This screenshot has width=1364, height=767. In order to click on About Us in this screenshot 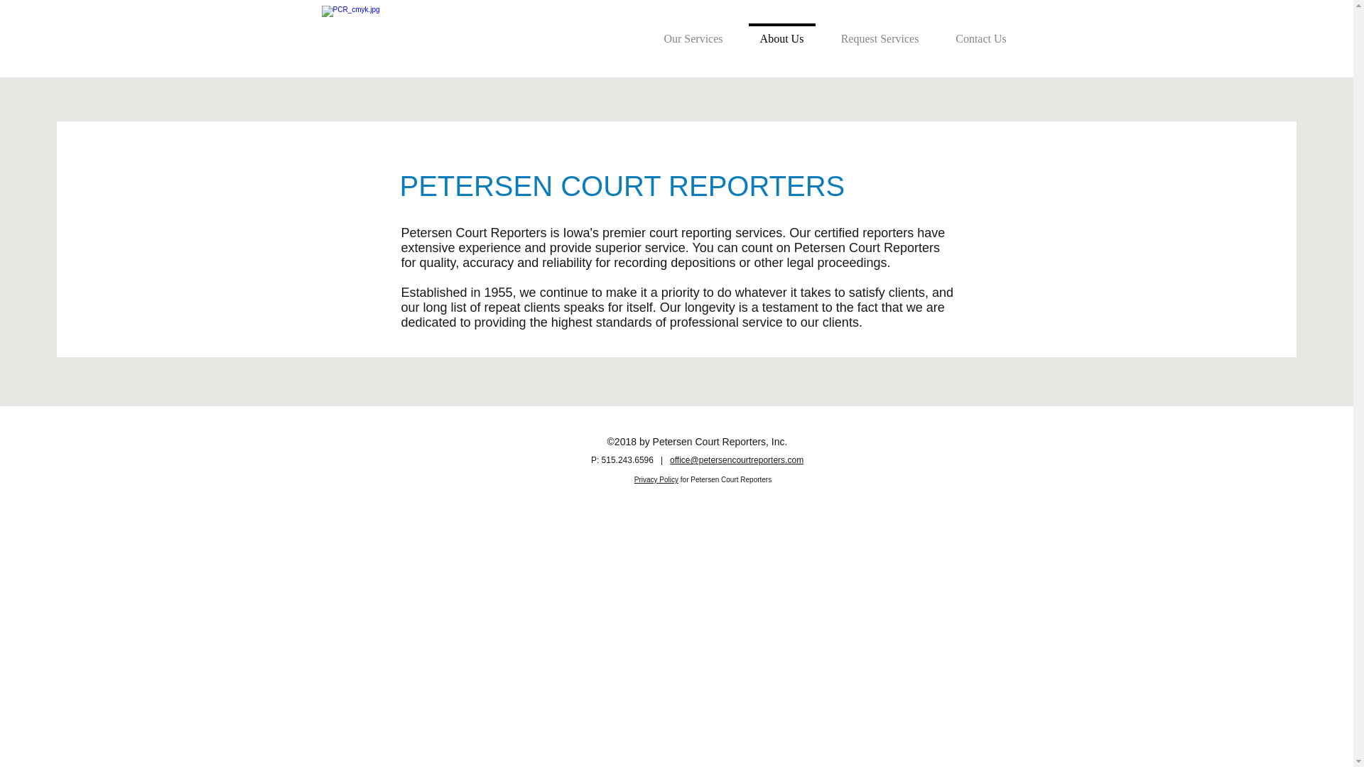, I will do `click(781, 33)`.